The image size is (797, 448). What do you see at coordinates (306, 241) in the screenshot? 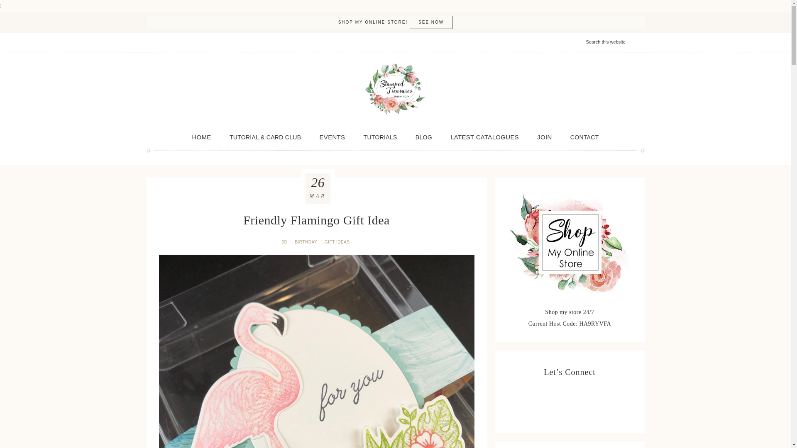
I see `BIRTHDAY` at bounding box center [306, 241].